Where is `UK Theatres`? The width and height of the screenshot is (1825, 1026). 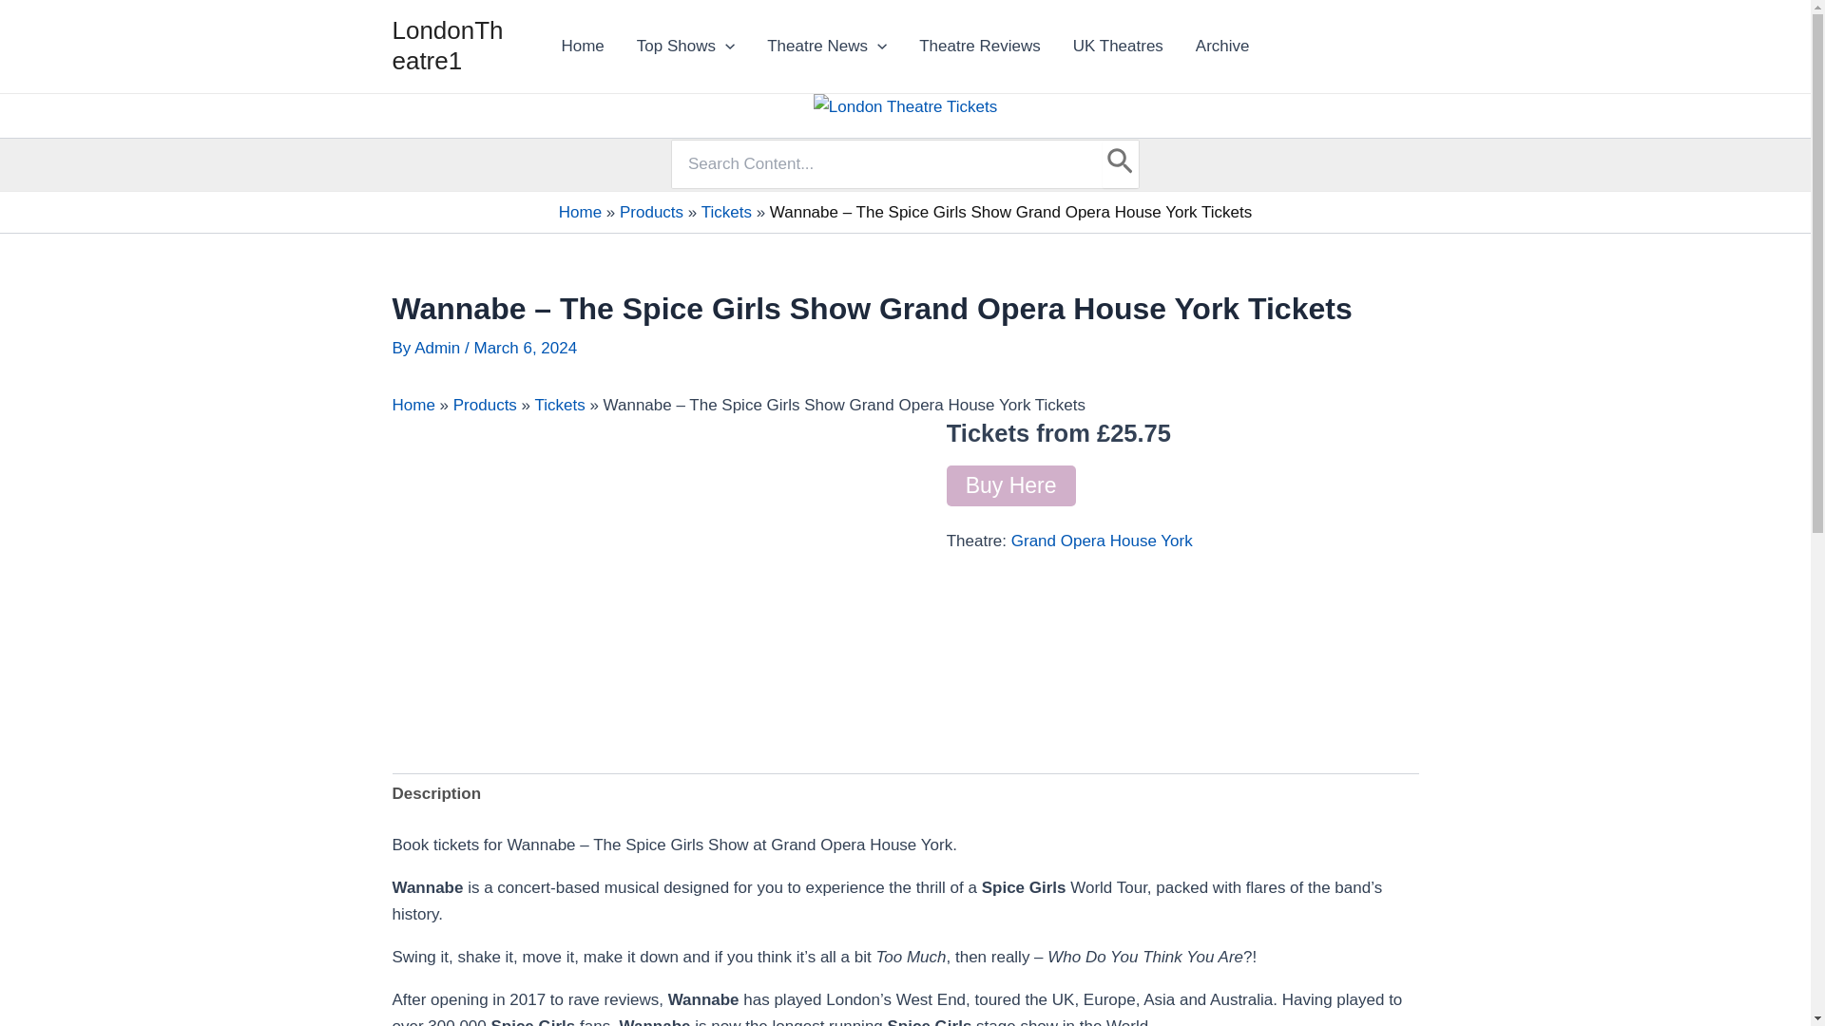 UK Theatres is located at coordinates (1118, 46).